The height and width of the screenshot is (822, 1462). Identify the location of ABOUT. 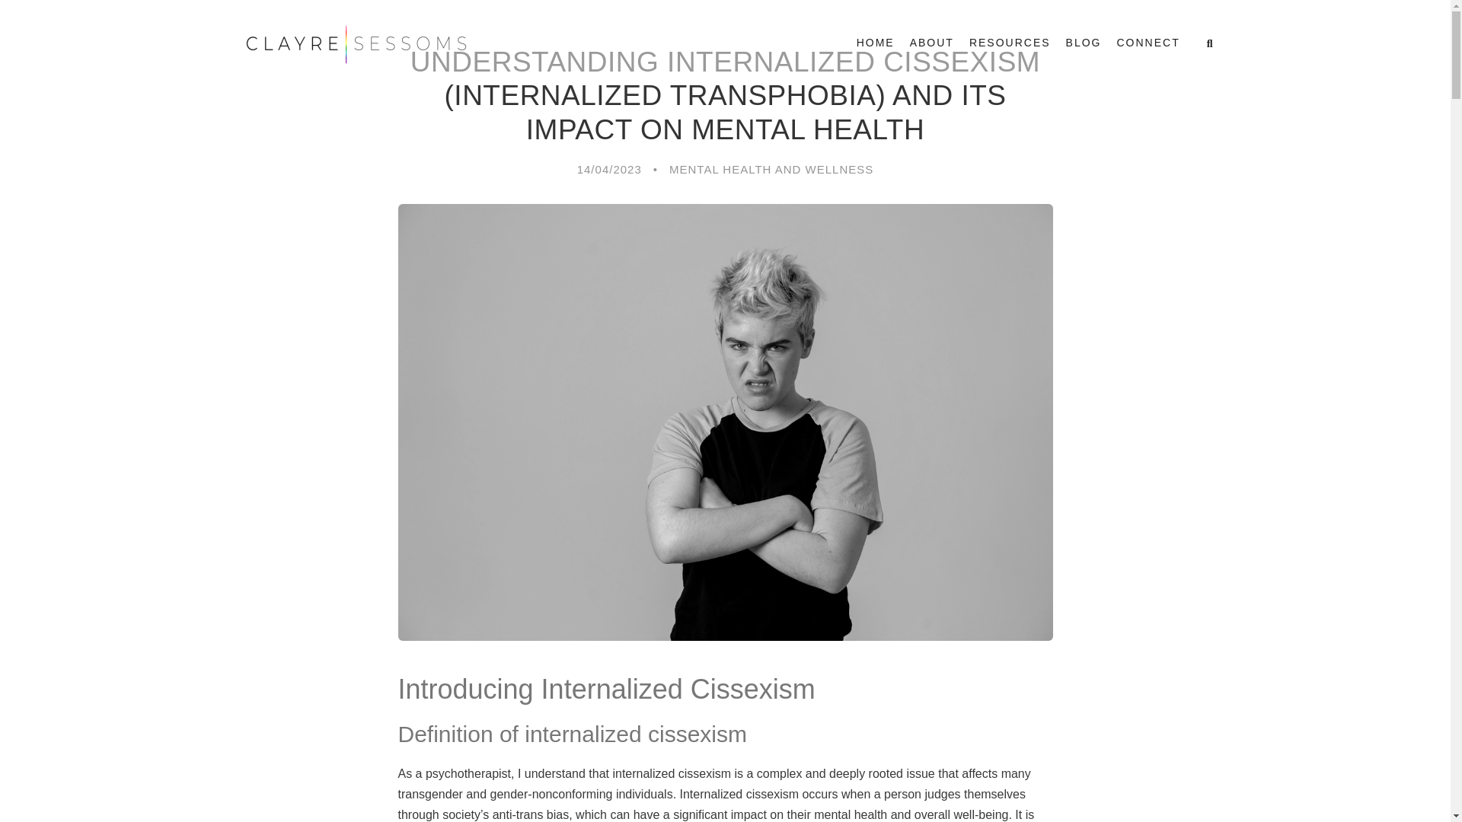
(932, 49).